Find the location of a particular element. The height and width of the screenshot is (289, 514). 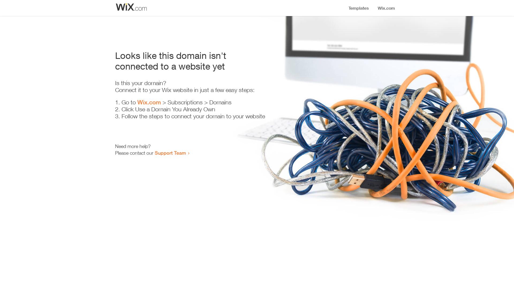

Support Team is located at coordinates (170, 153).